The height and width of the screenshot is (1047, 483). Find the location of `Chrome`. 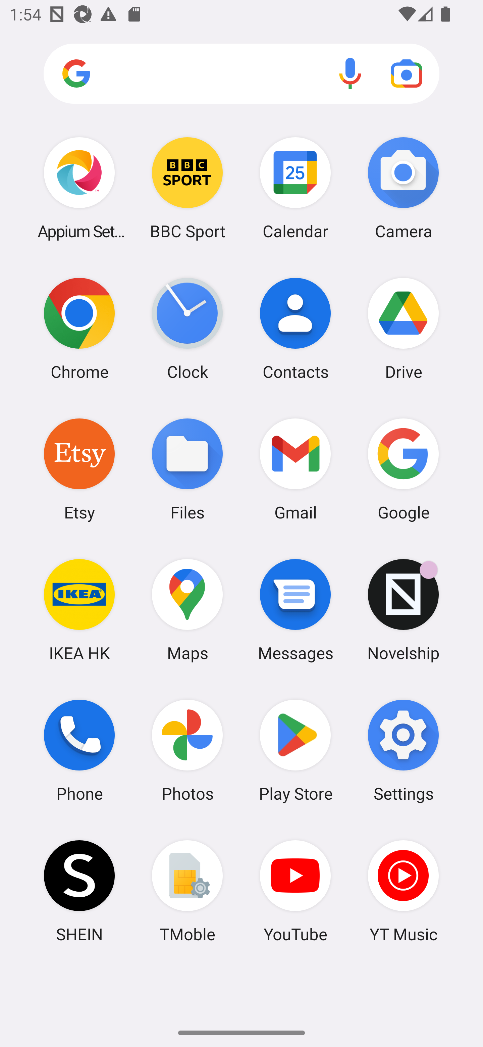

Chrome is located at coordinates (79, 329).